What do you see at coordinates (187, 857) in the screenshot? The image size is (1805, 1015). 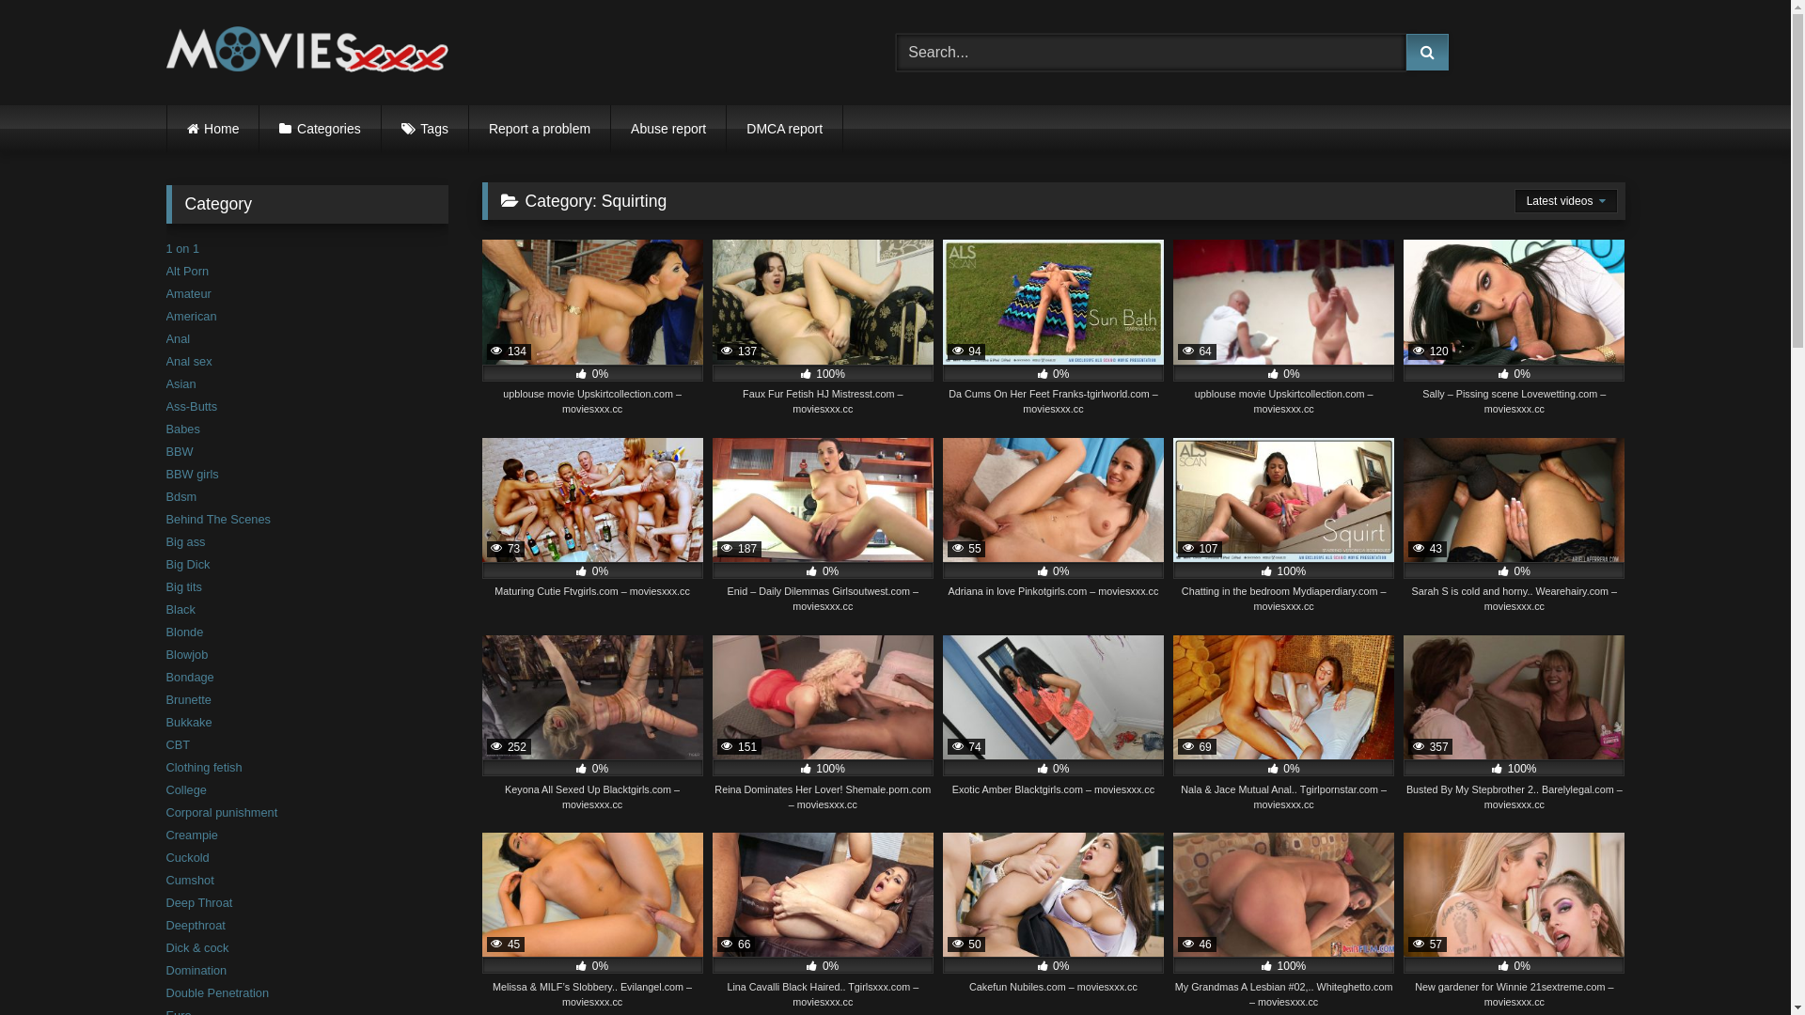 I see `Cuckold` at bounding box center [187, 857].